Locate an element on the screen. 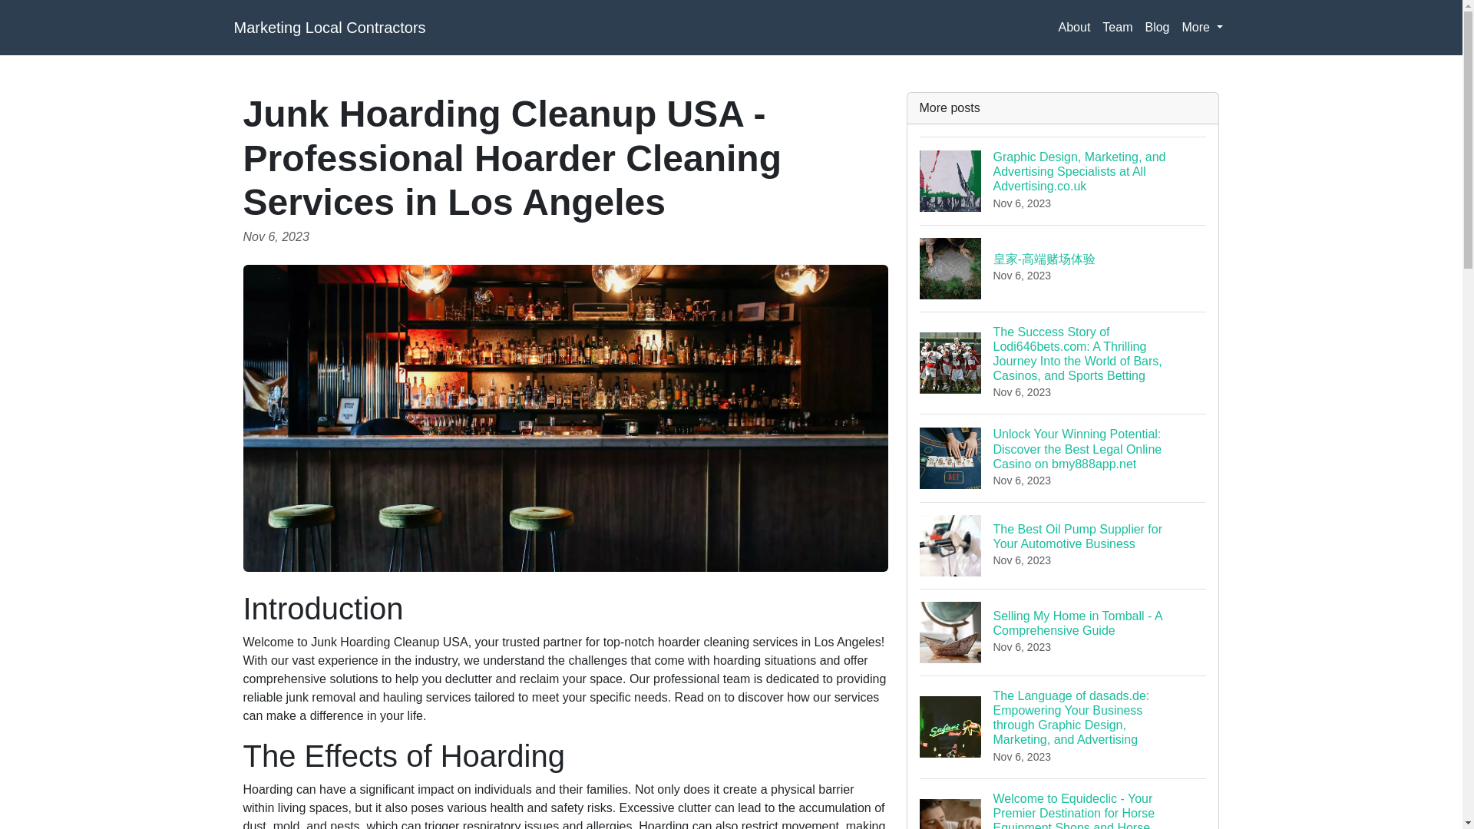  Blog is located at coordinates (1156, 28).